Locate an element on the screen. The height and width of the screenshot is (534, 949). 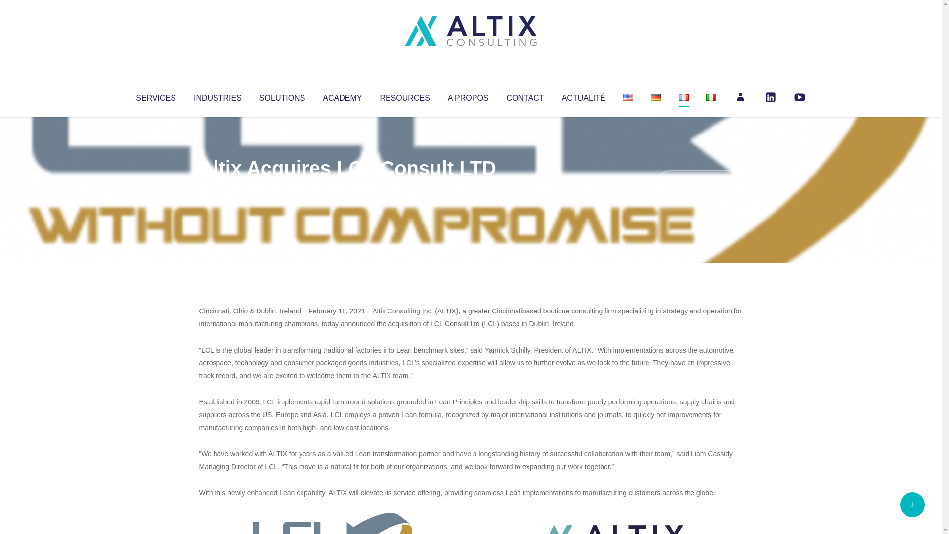
Articles par Altix is located at coordinates (217, 188).